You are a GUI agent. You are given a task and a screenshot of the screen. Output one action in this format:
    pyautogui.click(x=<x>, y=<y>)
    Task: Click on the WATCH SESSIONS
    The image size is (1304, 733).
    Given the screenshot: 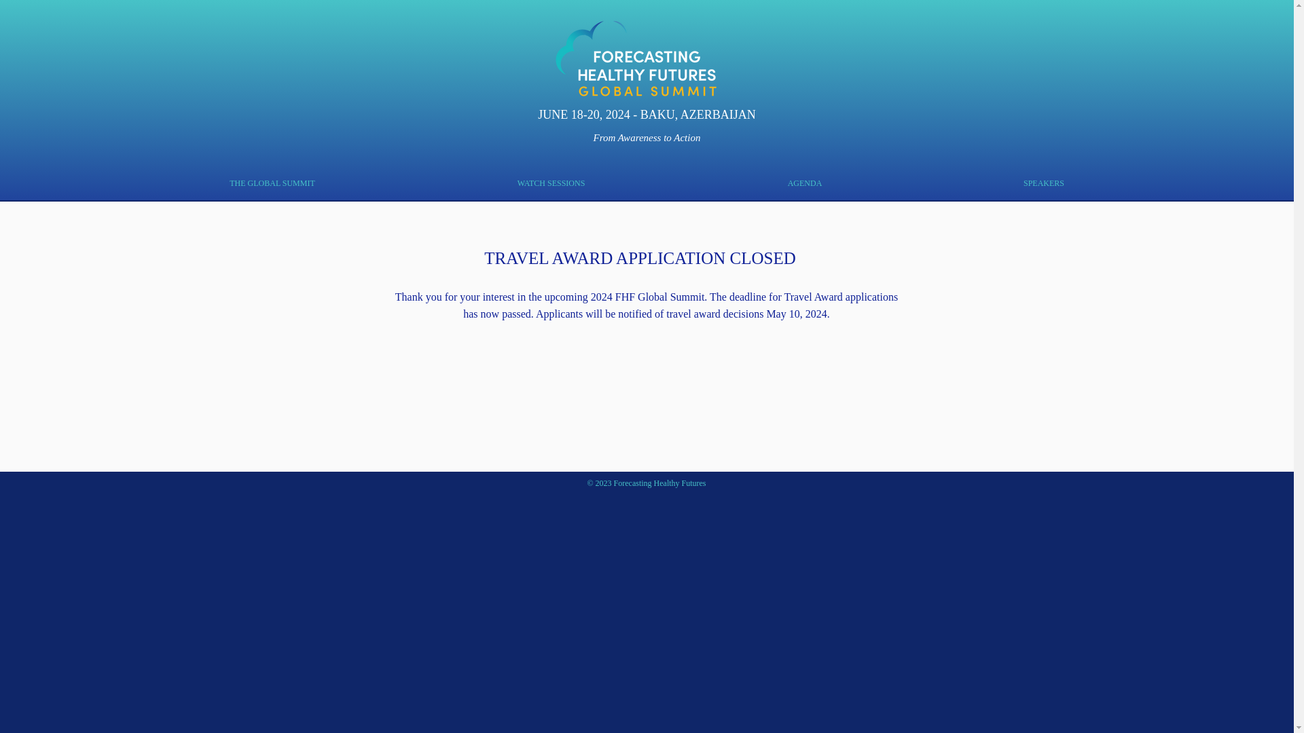 What is the action you would take?
    pyautogui.click(x=551, y=183)
    